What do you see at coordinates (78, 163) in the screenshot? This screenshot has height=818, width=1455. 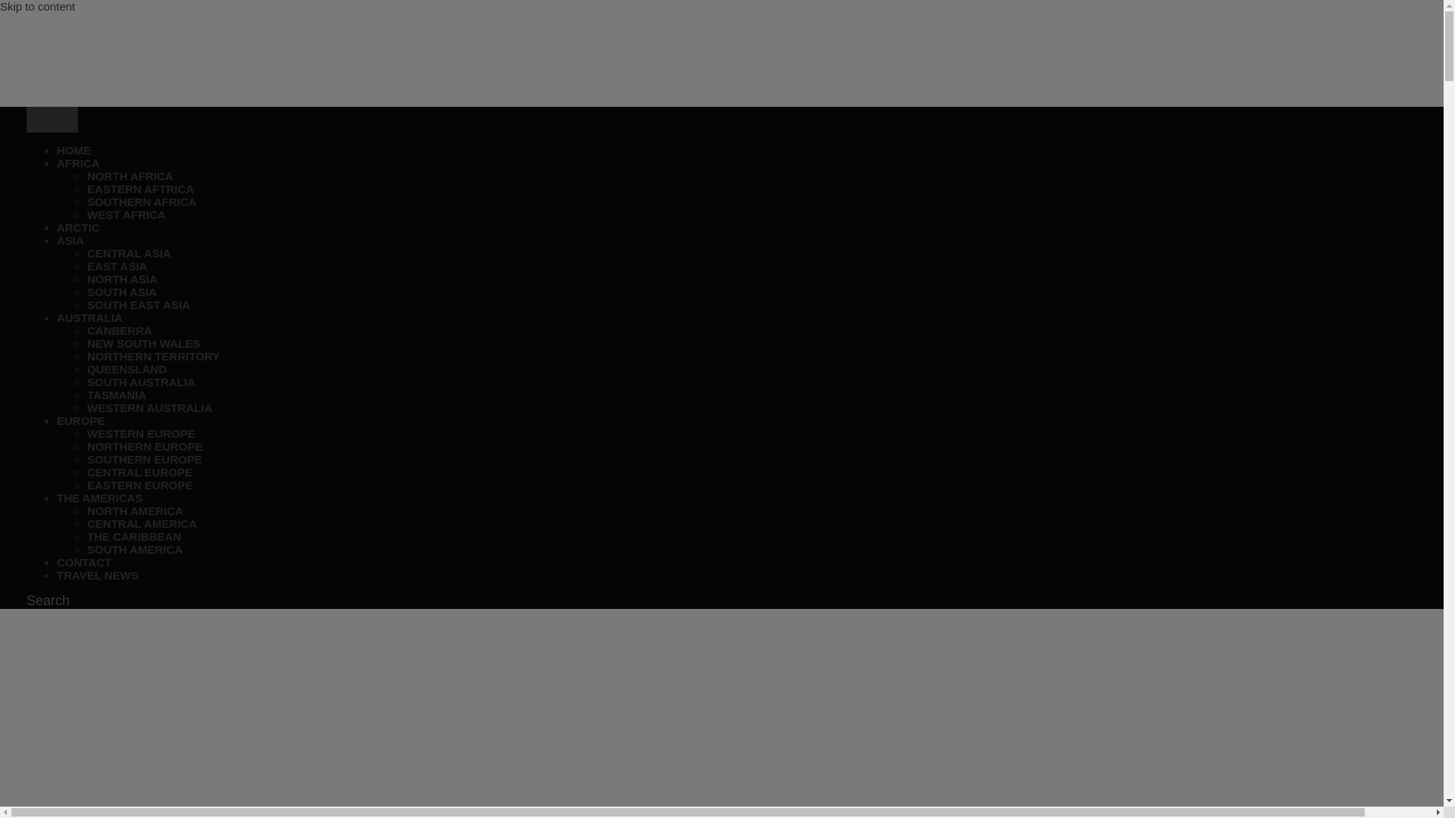 I see `AFRICA` at bounding box center [78, 163].